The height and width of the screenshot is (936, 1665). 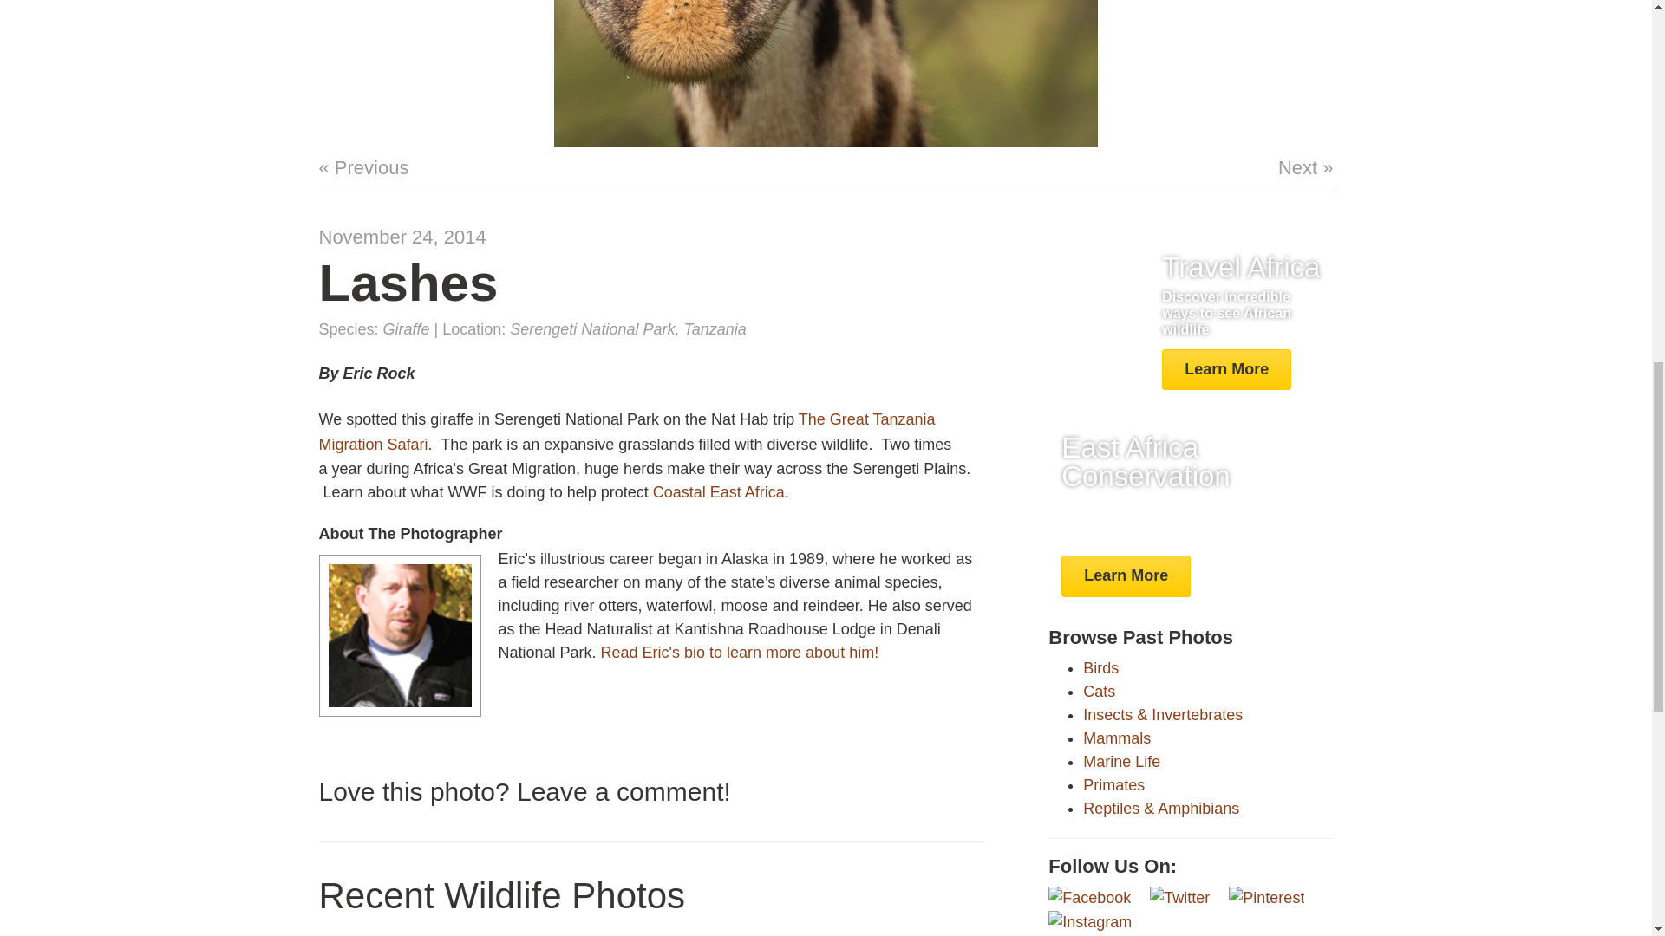 What do you see at coordinates (628, 432) in the screenshot?
I see `Learn More` at bounding box center [628, 432].